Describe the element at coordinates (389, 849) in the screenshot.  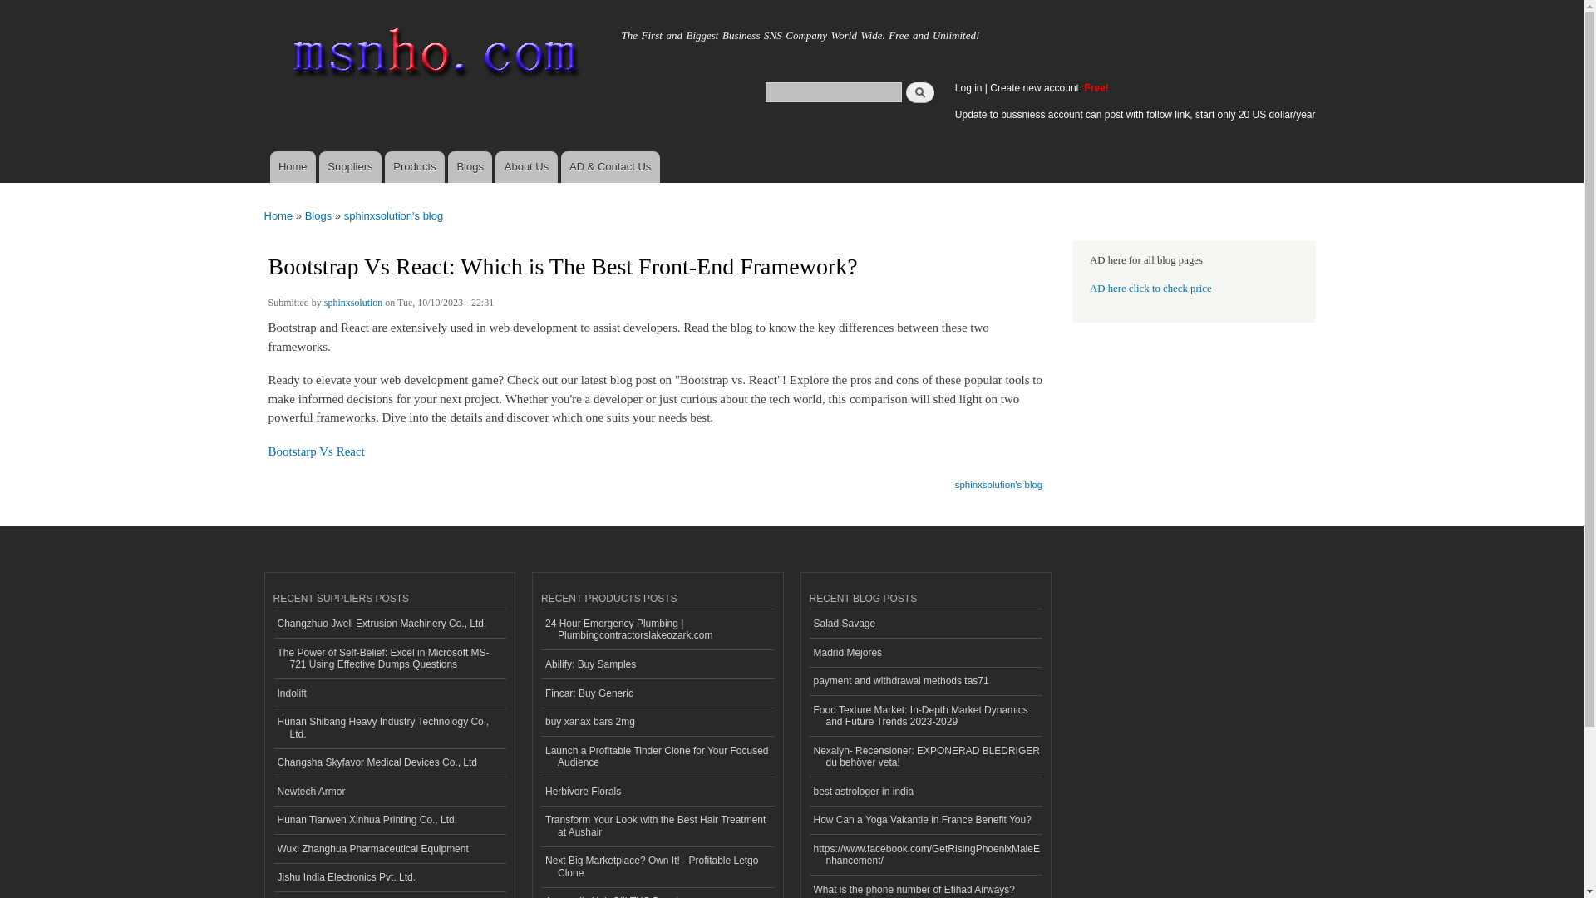
I see `Wuxi Zhanghua Pharmaceutical Equipment` at that location.